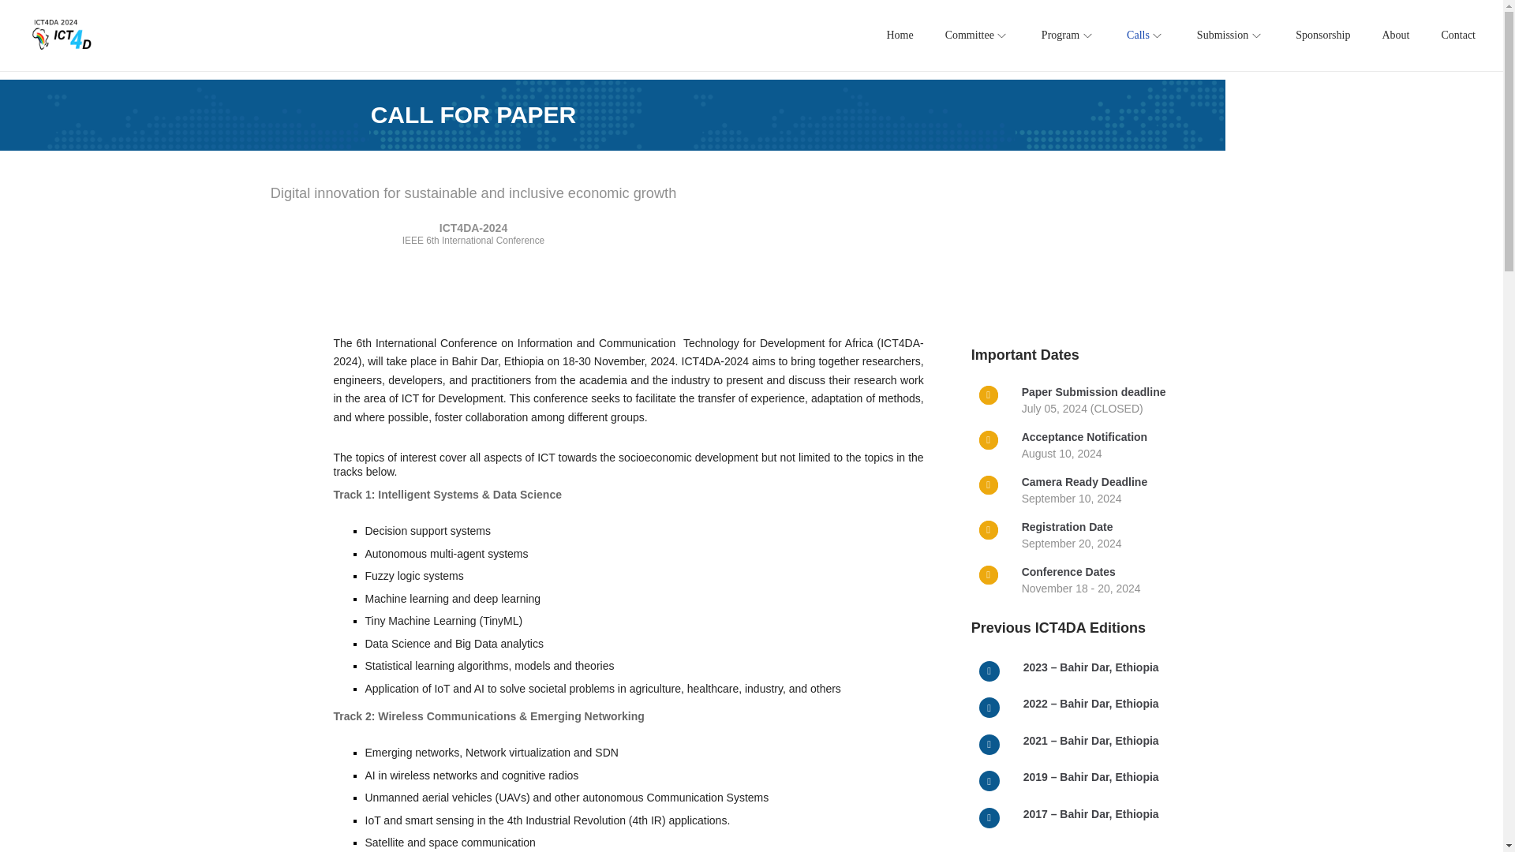 This screenshot has height=852, width=1515. I want to click on Home, so click(900, 35).